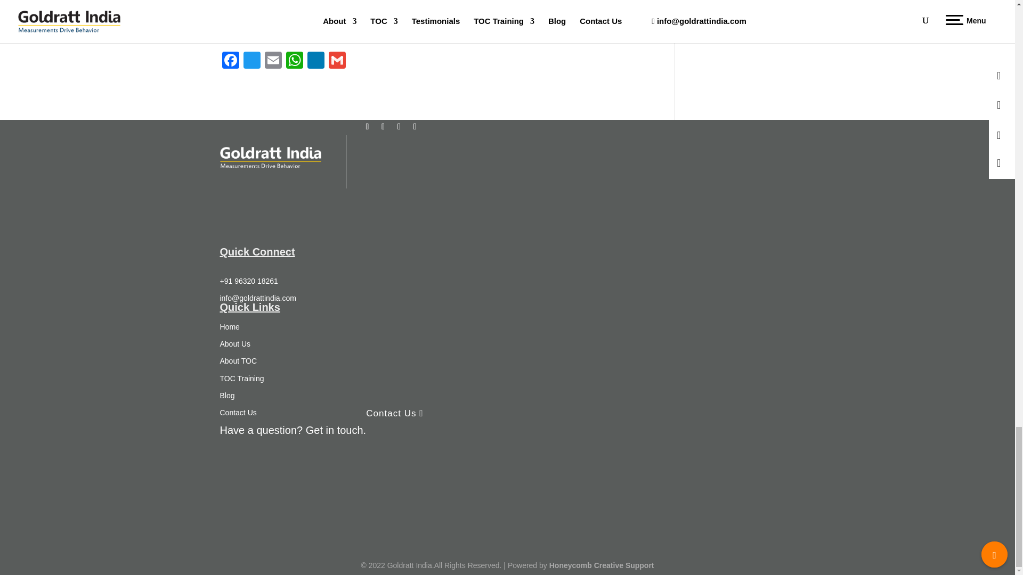 This screenshot has height=575, width=1023. What do you see at coordinates (272, 61) in the screenshot?
I see `Email` at bounding box center [272, 61].